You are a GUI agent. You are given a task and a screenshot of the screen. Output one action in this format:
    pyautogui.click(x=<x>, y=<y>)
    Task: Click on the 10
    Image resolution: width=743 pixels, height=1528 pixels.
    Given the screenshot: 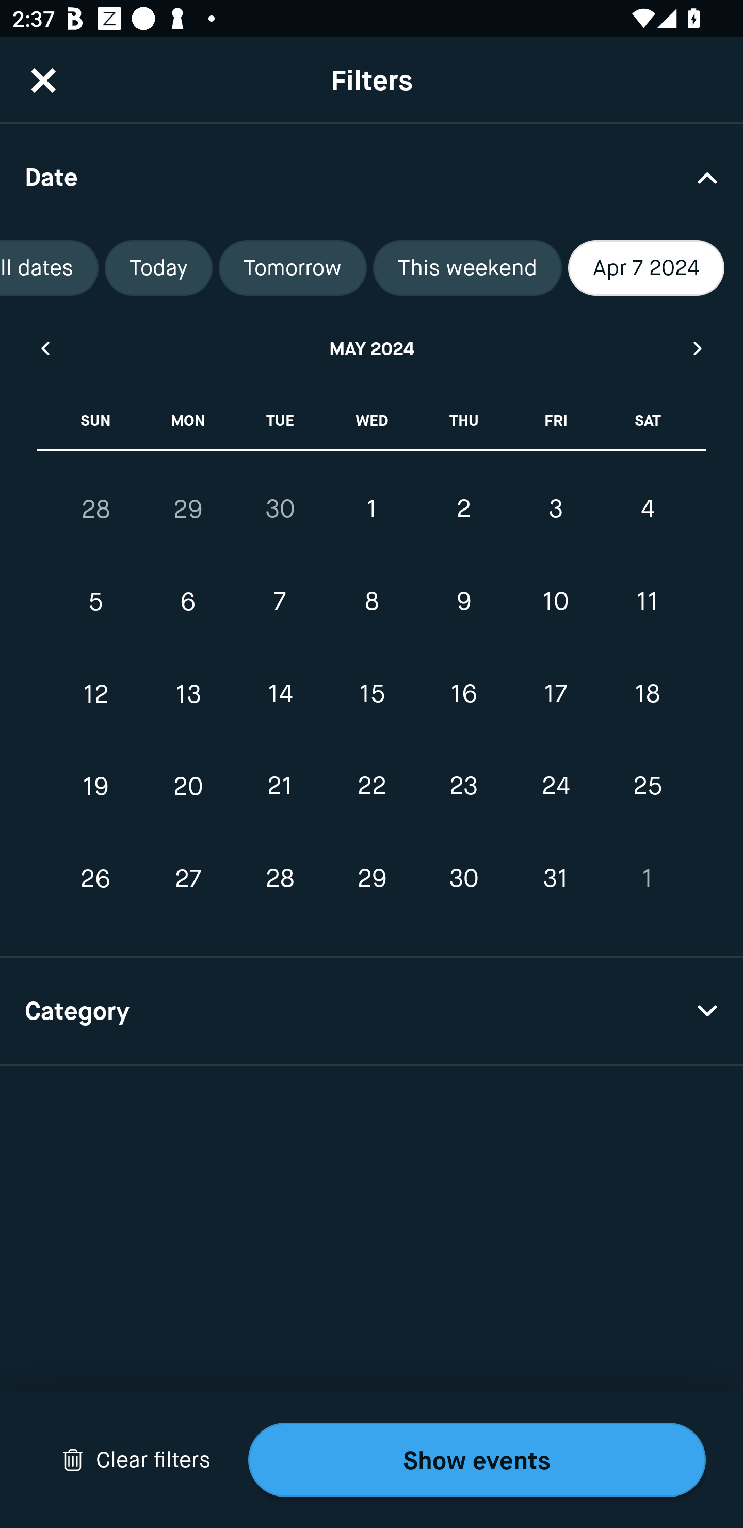 What is the action you would take?
    pyautogui.click(x=555, y=602)
    